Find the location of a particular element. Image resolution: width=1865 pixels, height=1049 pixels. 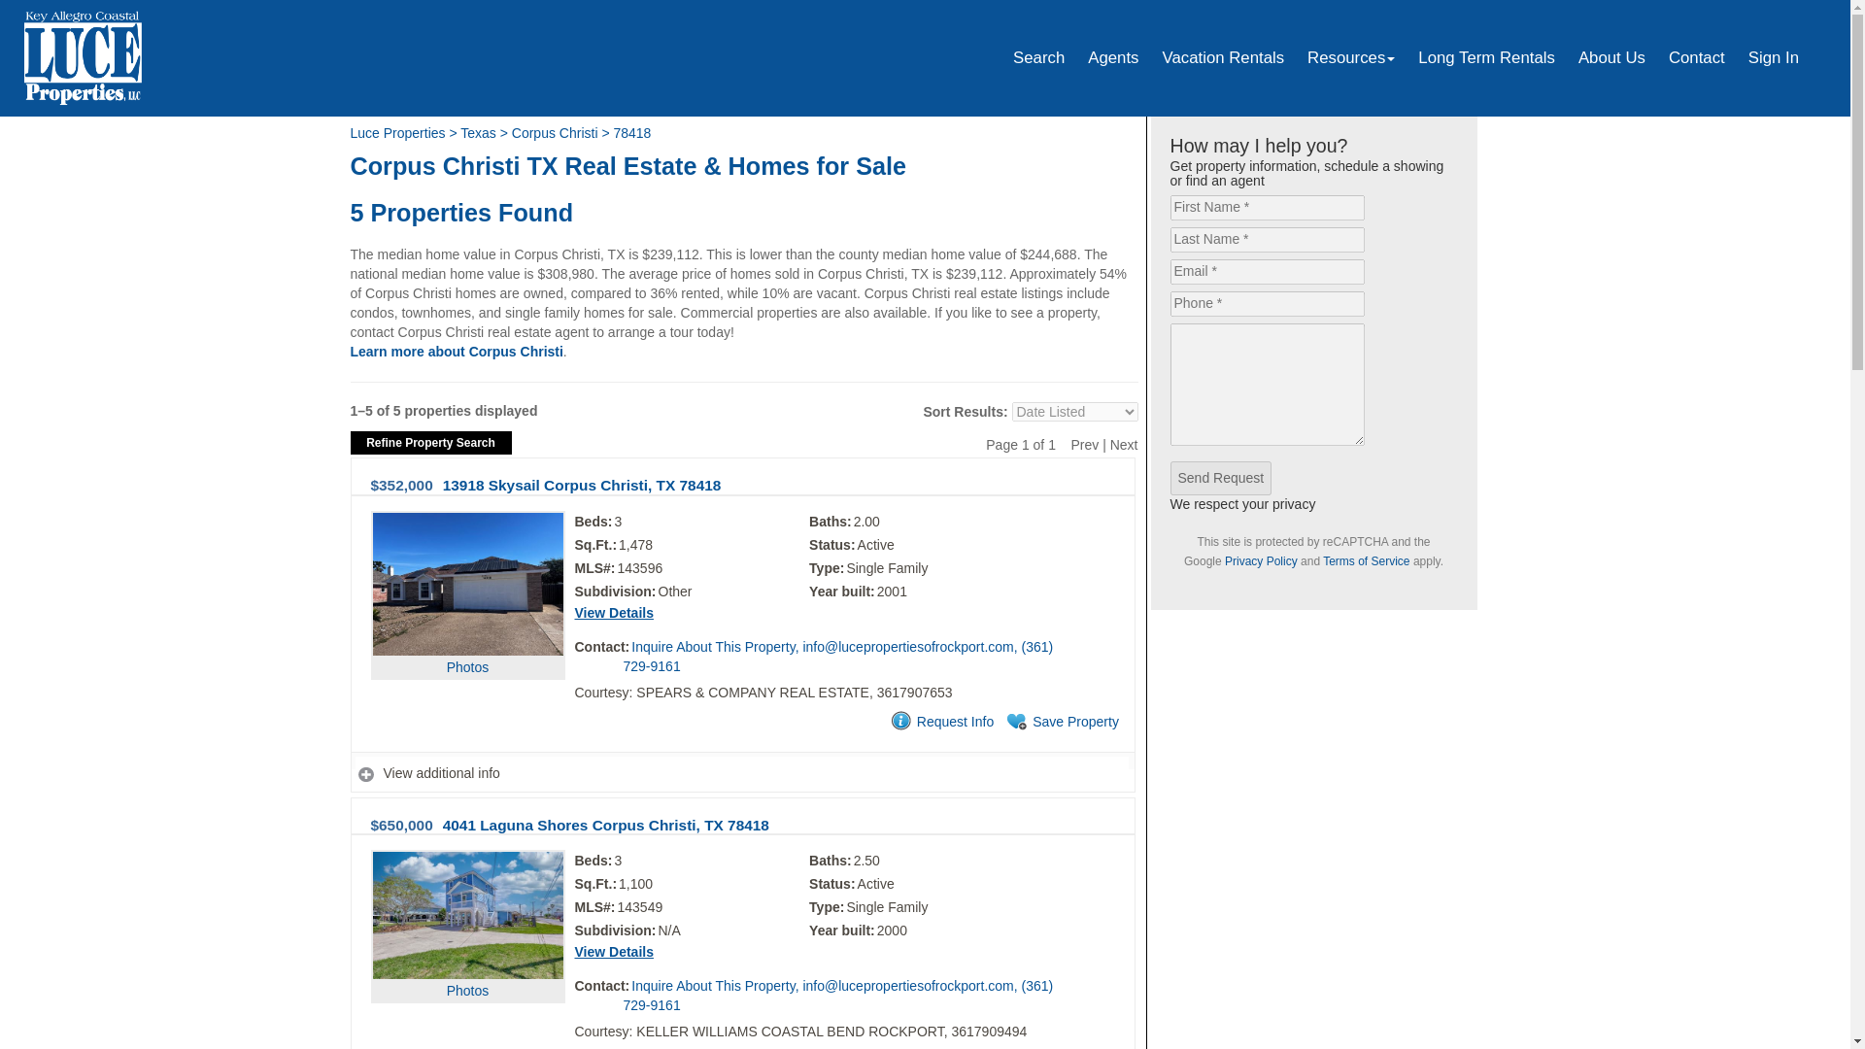

View Details is located at coordinates (614, 952).